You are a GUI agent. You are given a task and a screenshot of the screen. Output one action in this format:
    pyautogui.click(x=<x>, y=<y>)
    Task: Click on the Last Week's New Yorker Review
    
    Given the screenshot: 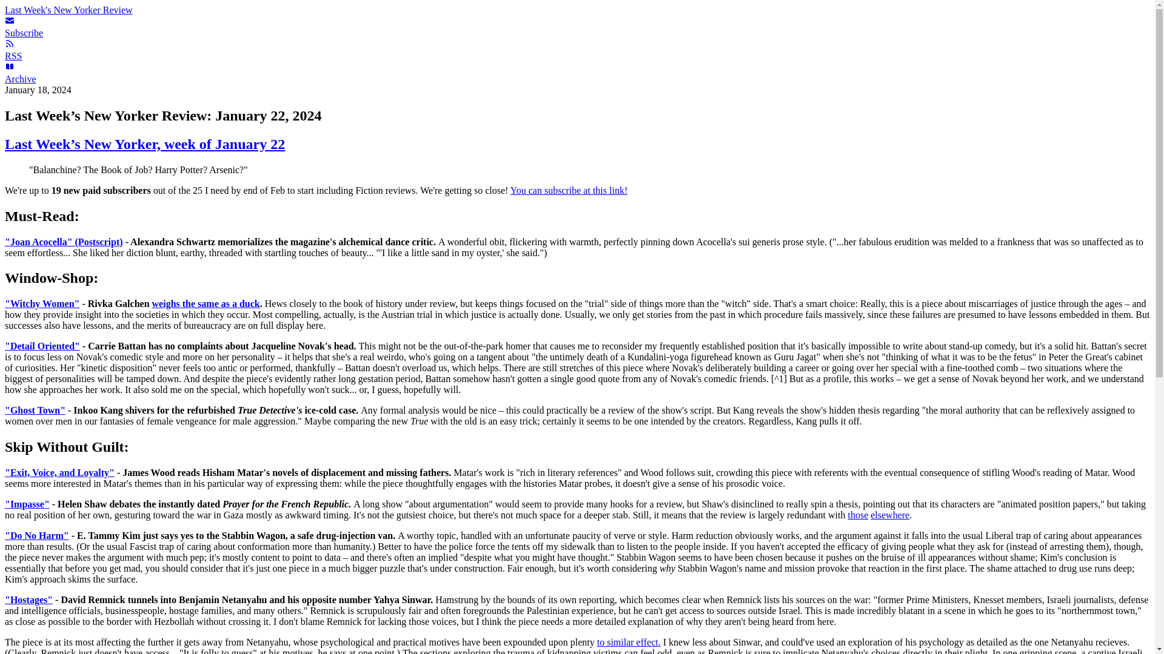 What is the action you would take?
    pyautogui.click(x=68, y=10)
    